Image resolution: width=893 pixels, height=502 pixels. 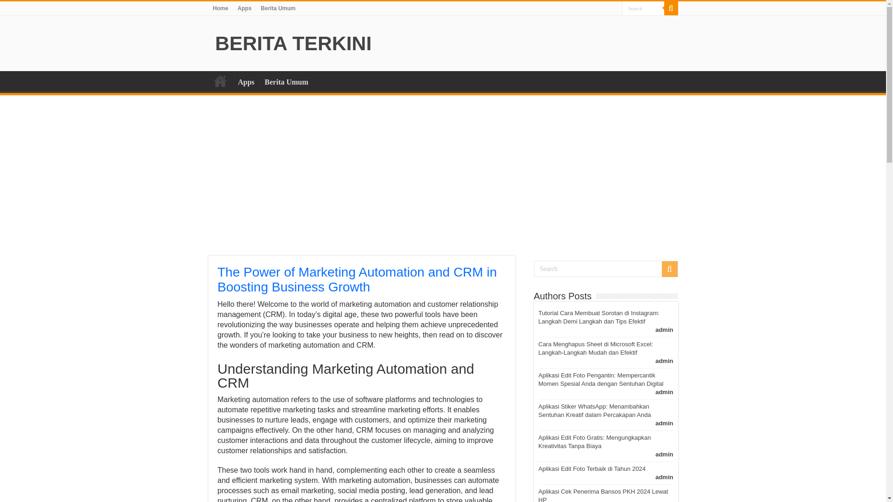 What do you see at coordinates (287, 81) in the screenshot?
I see `Berita Umum` at bounding box center [287, 81].